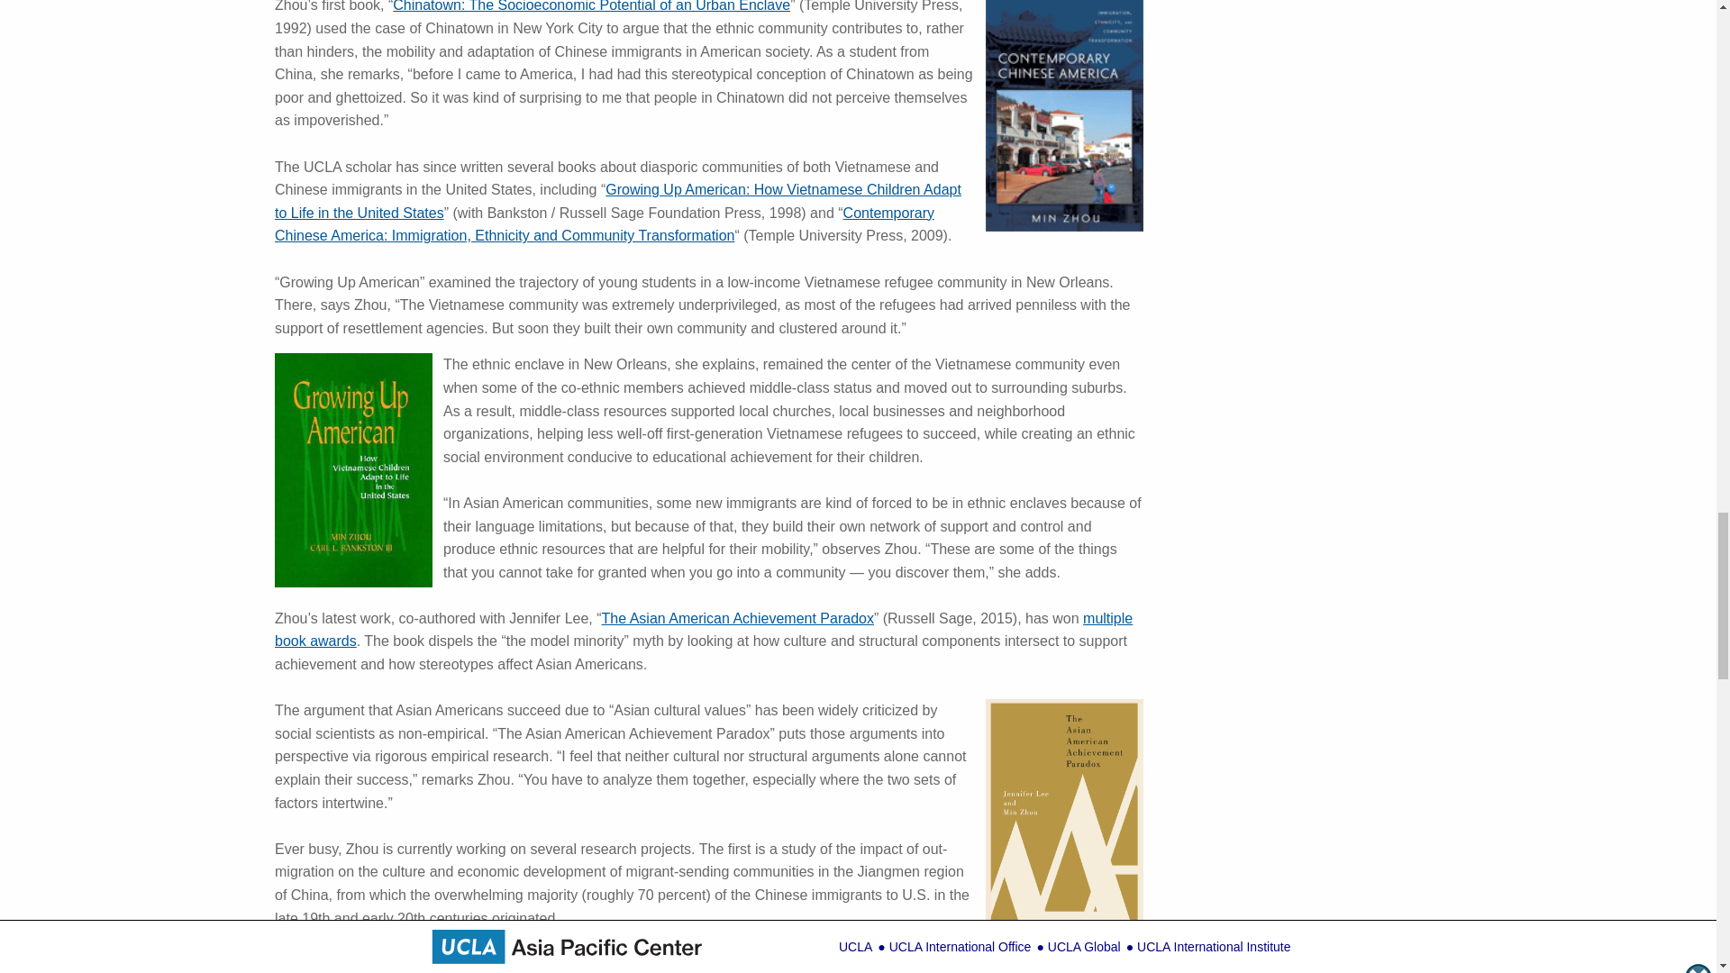  I want to click on multiple book awards, so click(704, 631).